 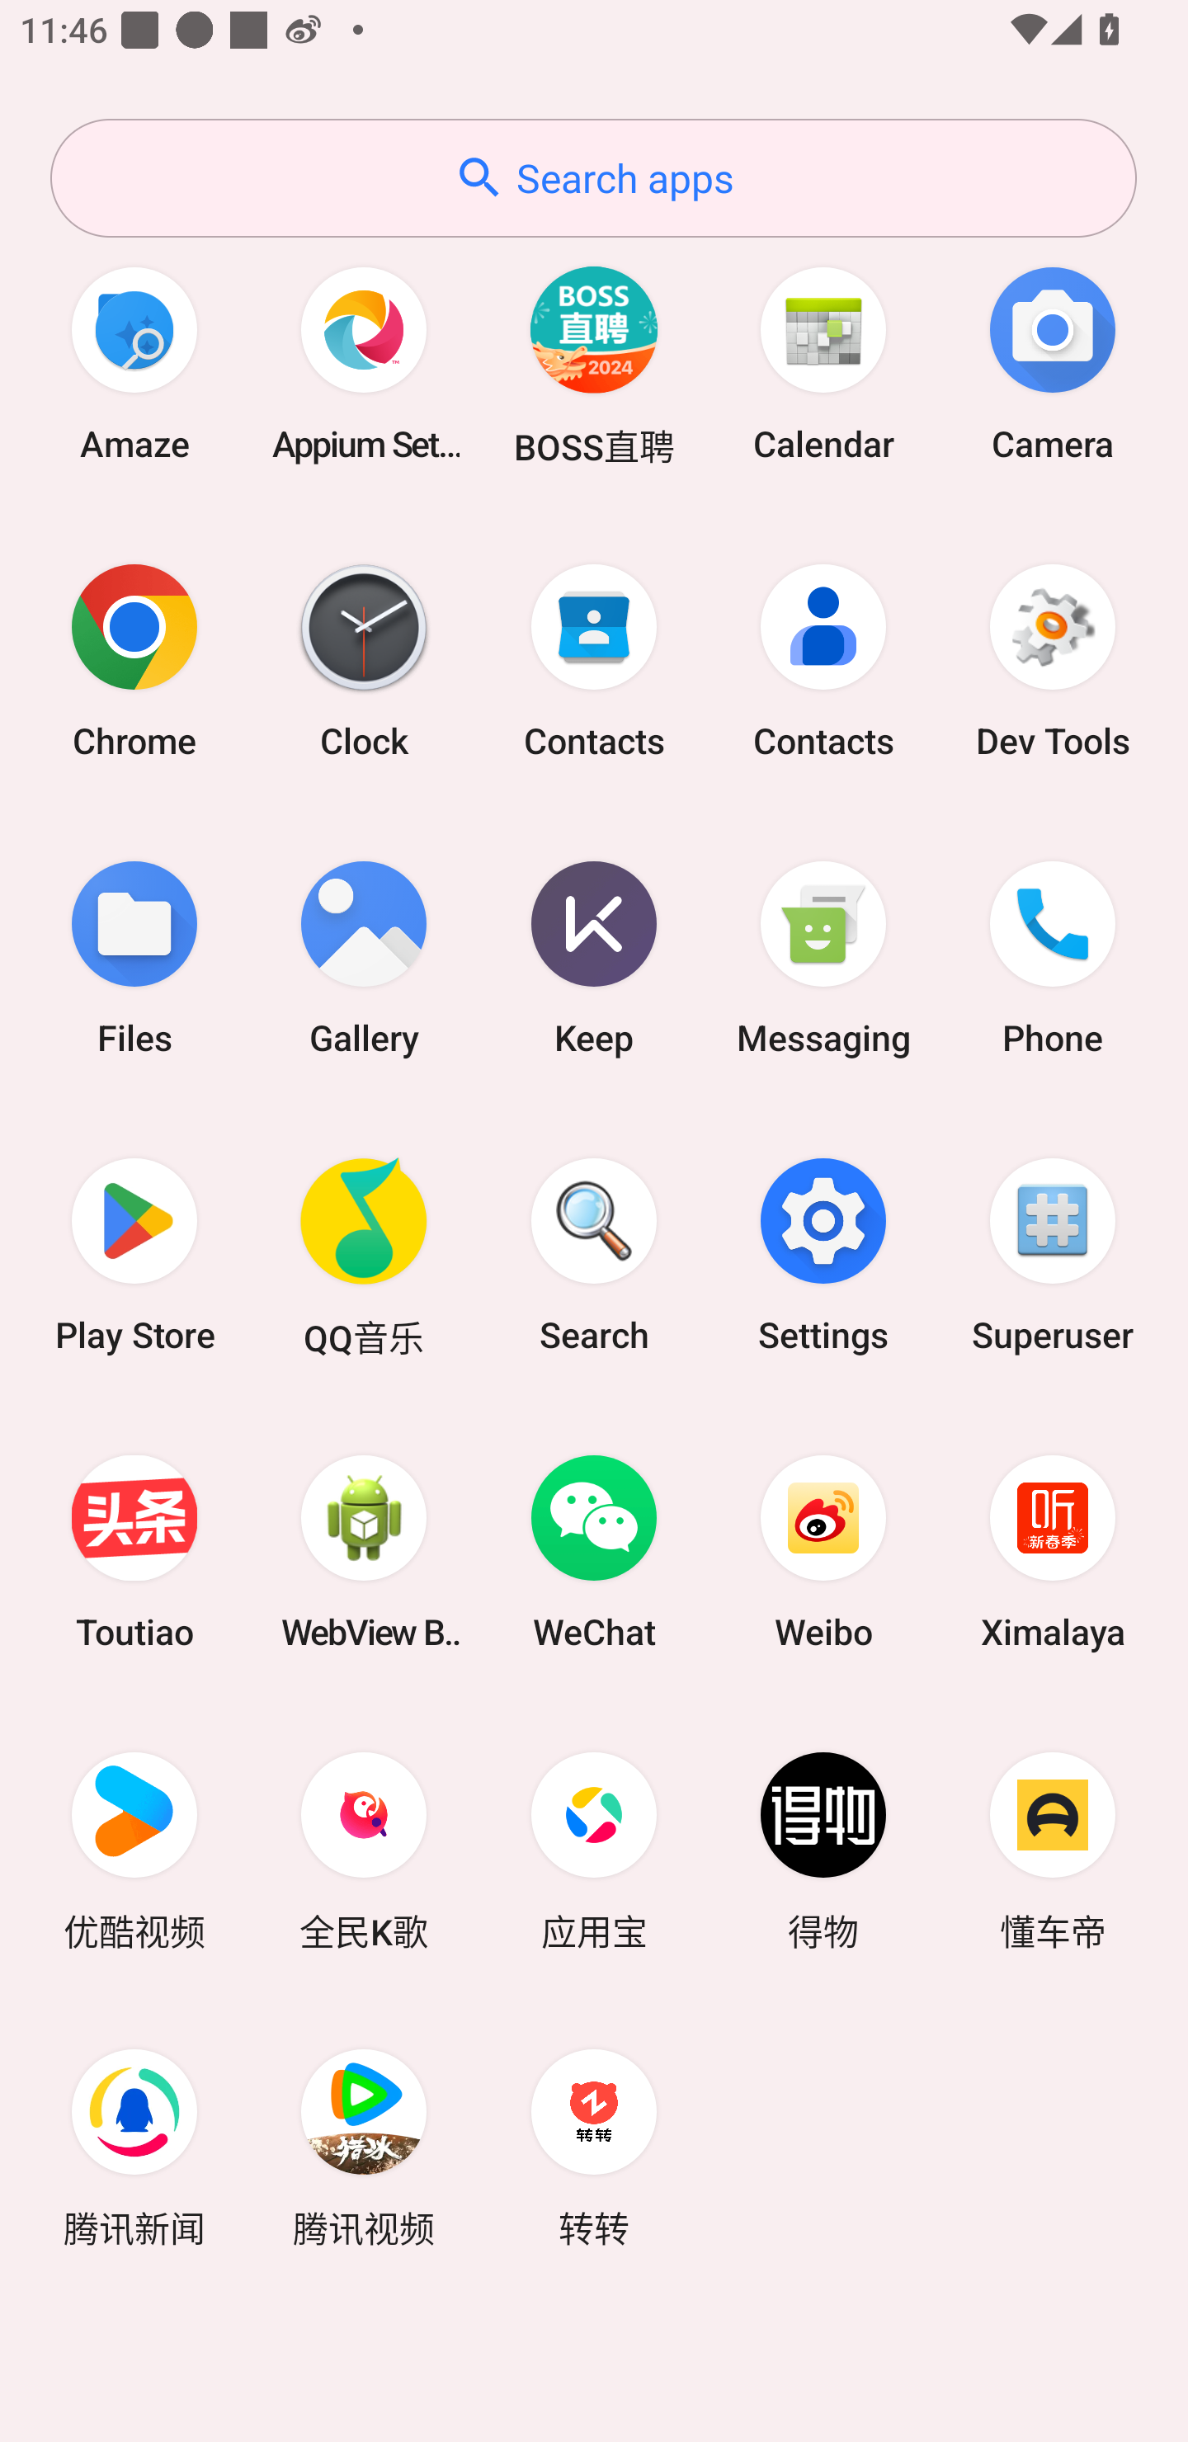 What do you see at coordinates (823, 1254) in the screenshot?
I see `Settings` at bounding box center [823, 1254].